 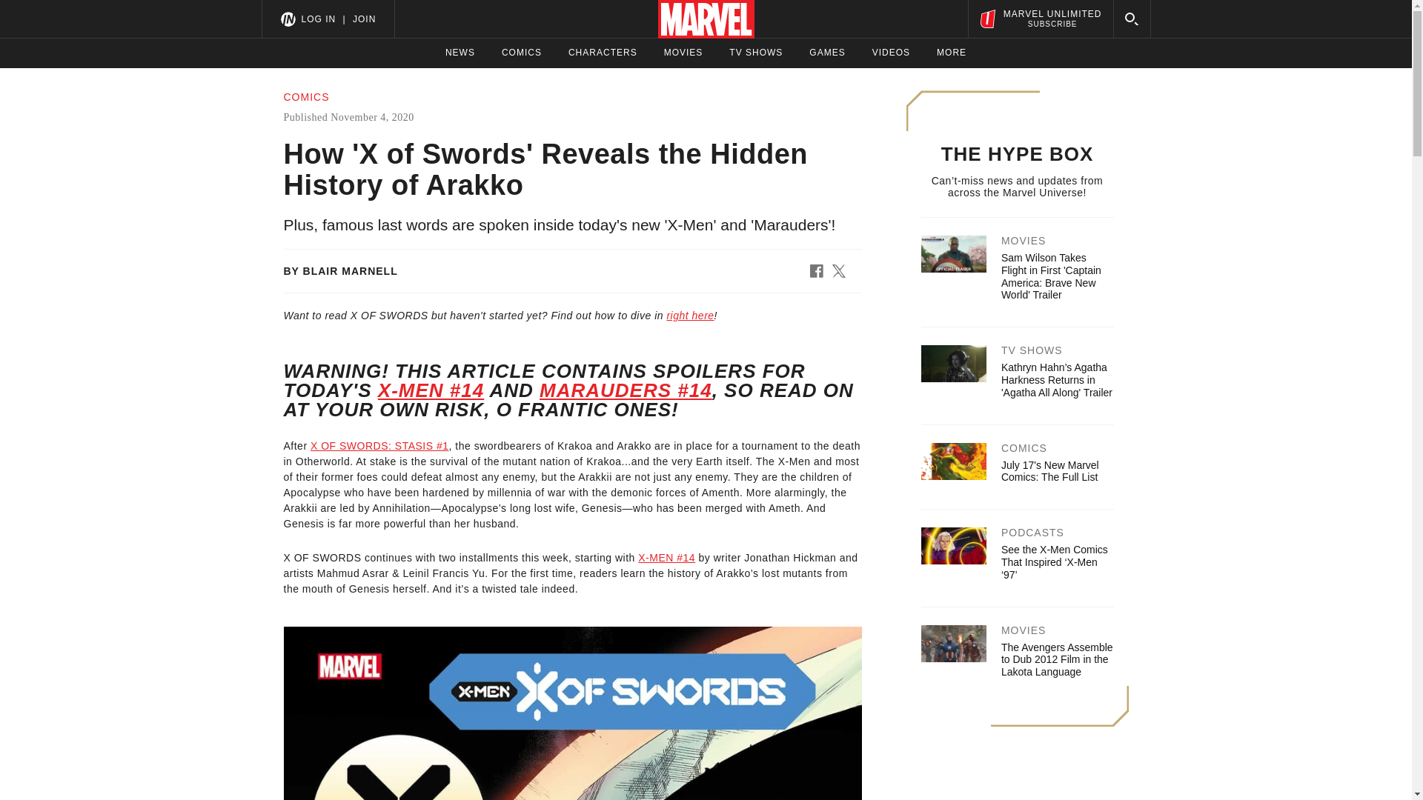 I want to click on TV SHOWS, so click(x=1049, y=471).